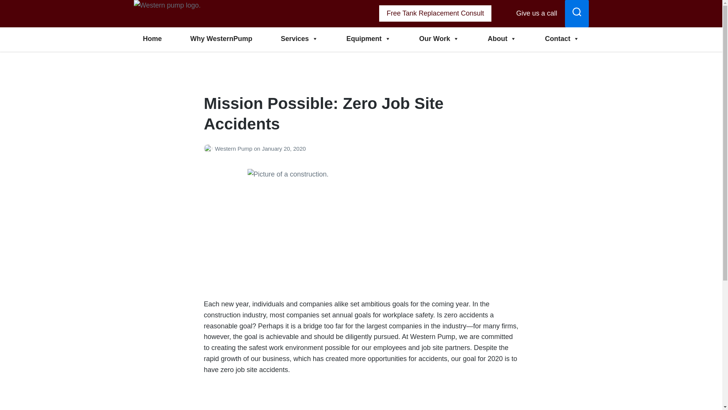 The image size is (728, 410). I want to click on Posts by Western Pump, so click(209, 148).